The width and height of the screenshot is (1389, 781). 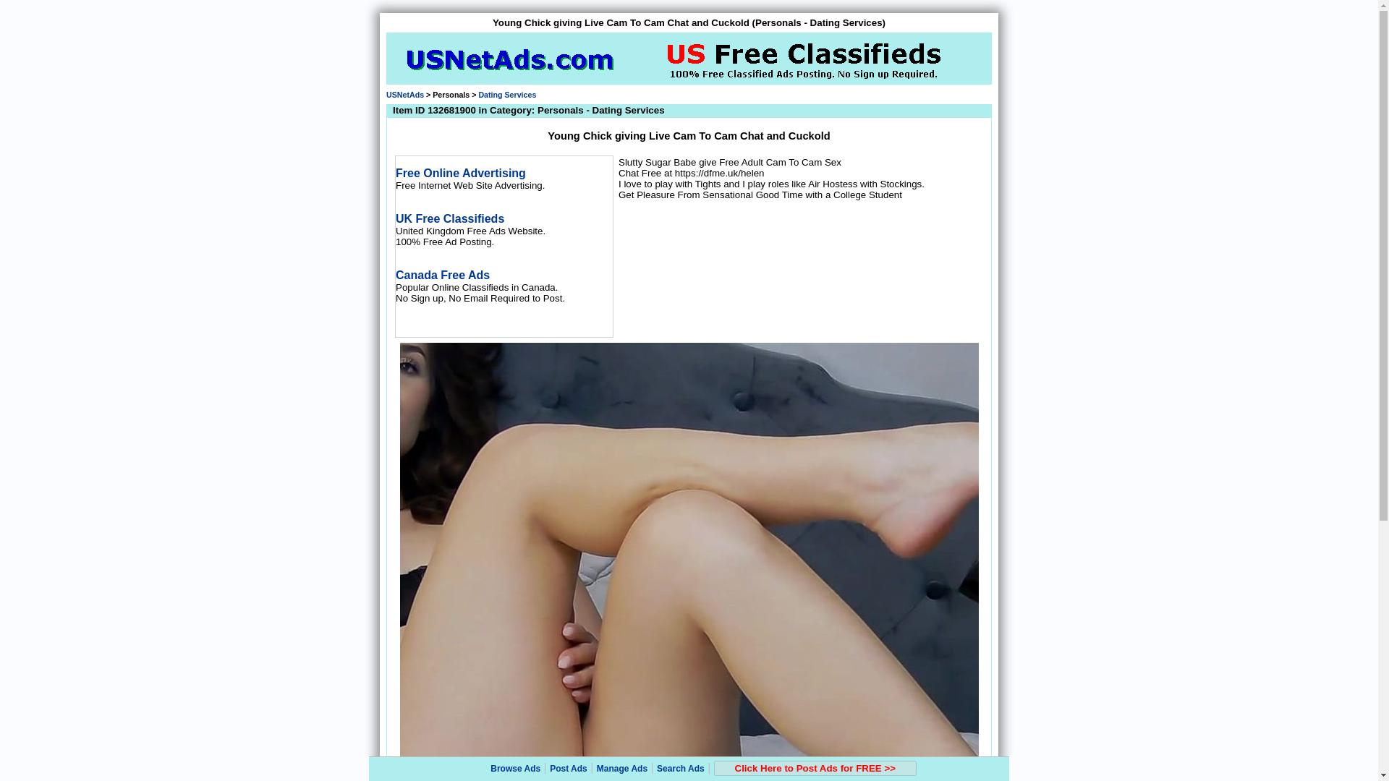 What do you see at coordinates (461, 174) in the screenshot?
I see `Free Online Advertising` at bounding box center [461, 174].